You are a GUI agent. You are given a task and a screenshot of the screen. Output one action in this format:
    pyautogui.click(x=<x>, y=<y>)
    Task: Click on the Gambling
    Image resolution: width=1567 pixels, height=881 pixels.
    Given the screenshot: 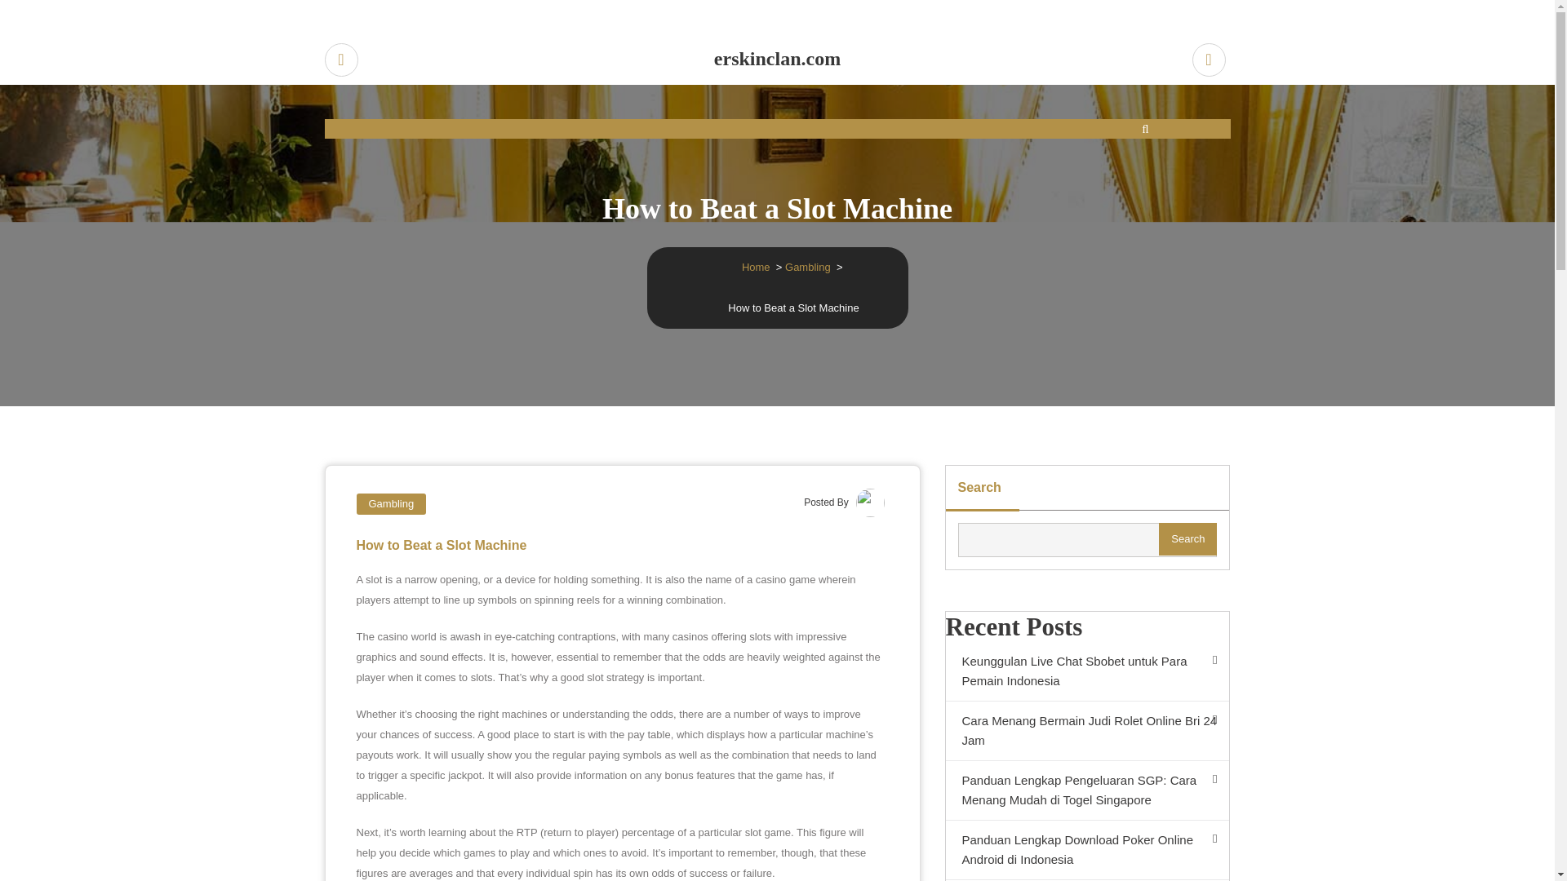 What is the action you would take?
    pyautogui.click(x=807, y=266)
    